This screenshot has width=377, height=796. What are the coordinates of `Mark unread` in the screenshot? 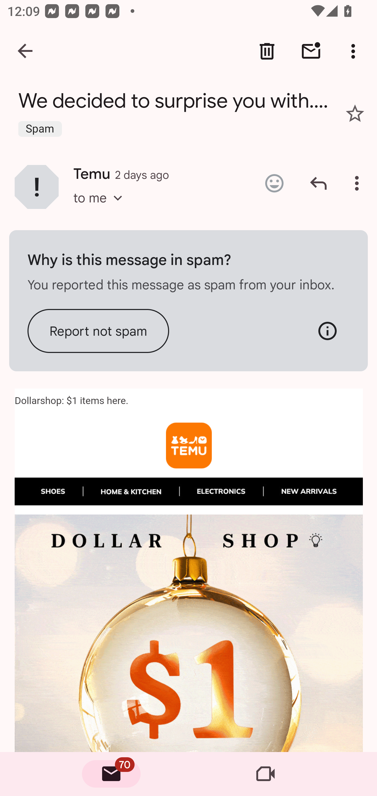 It's located at (311, 51).